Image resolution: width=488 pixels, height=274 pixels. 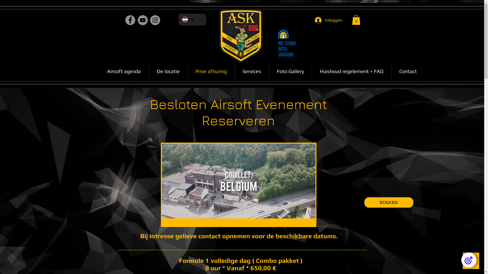 What do you see at coordinates (124, 71) in the screenshot?
I see `Airsoft agenda` at bounding box center [124, 71].